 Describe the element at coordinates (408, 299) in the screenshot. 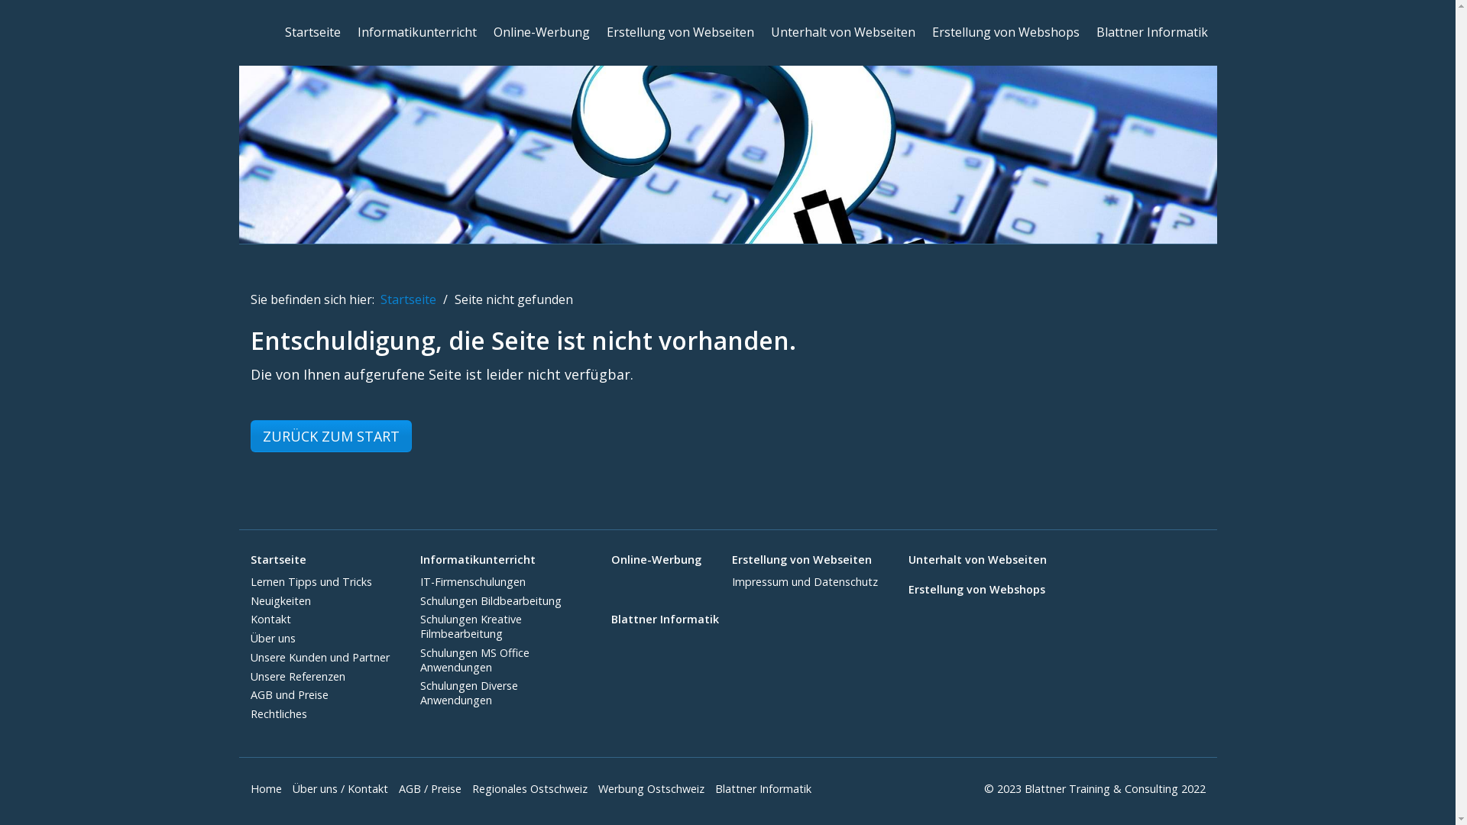

I see `Startseite` at that location.